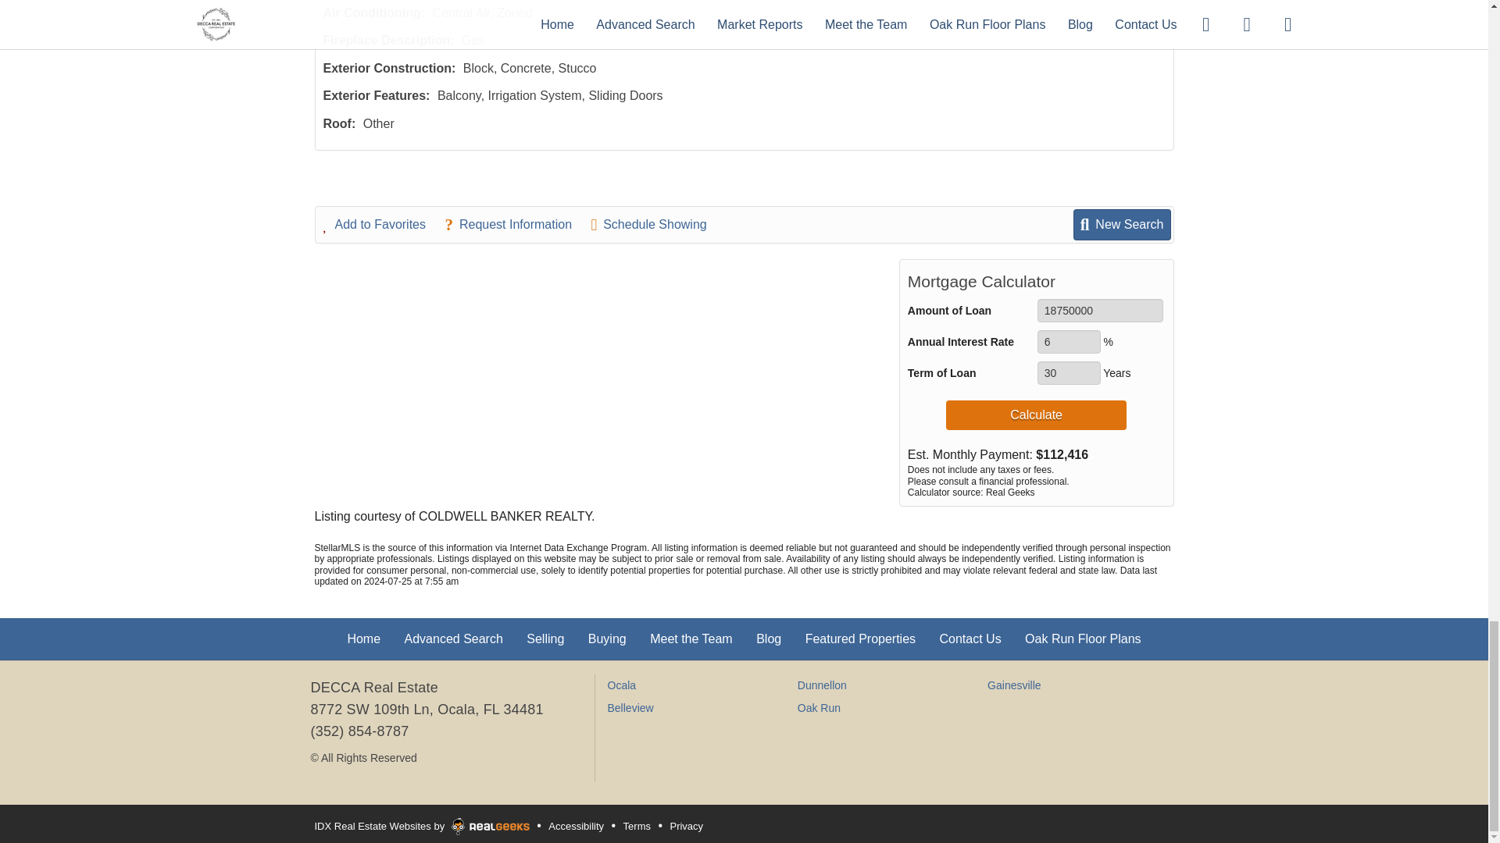 This screenshot has height=843, width=1500. What do you see at coordinates (1100, 311) in the screenshot?
I see `18750000` at bounding box center [1100, 311].